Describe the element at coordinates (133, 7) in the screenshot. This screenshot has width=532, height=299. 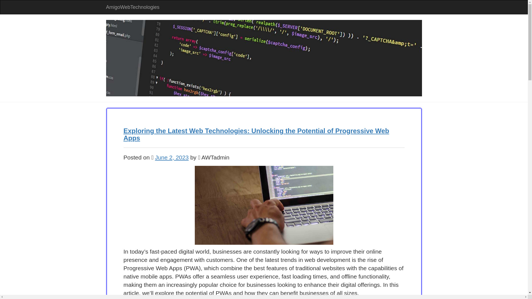
I see `AmigoWebTechnologies` at that location.